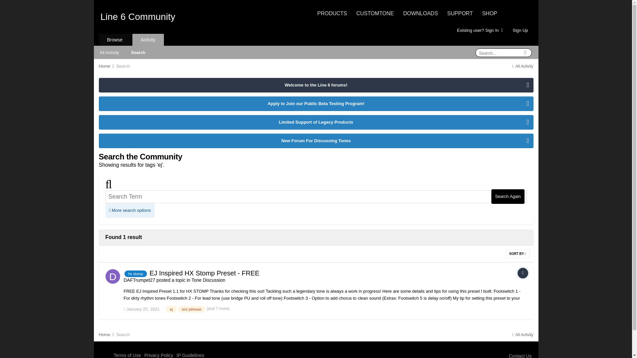 The width and height of the screenshot is (637, 358). I want to click on Downloads, so click(421, 13).